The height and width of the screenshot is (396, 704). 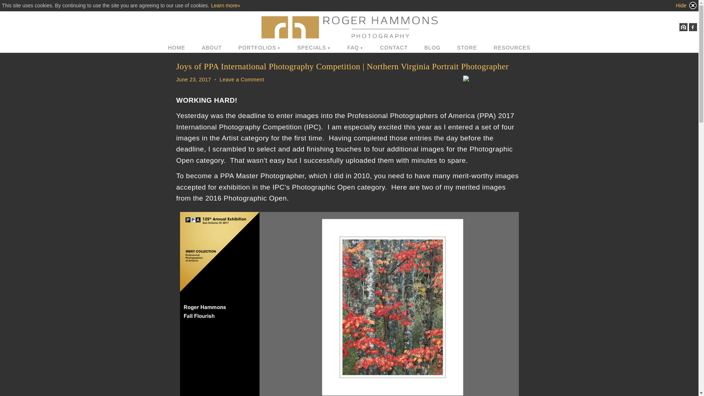 I want to click on RESOURCES, so click(x=512, y=47).